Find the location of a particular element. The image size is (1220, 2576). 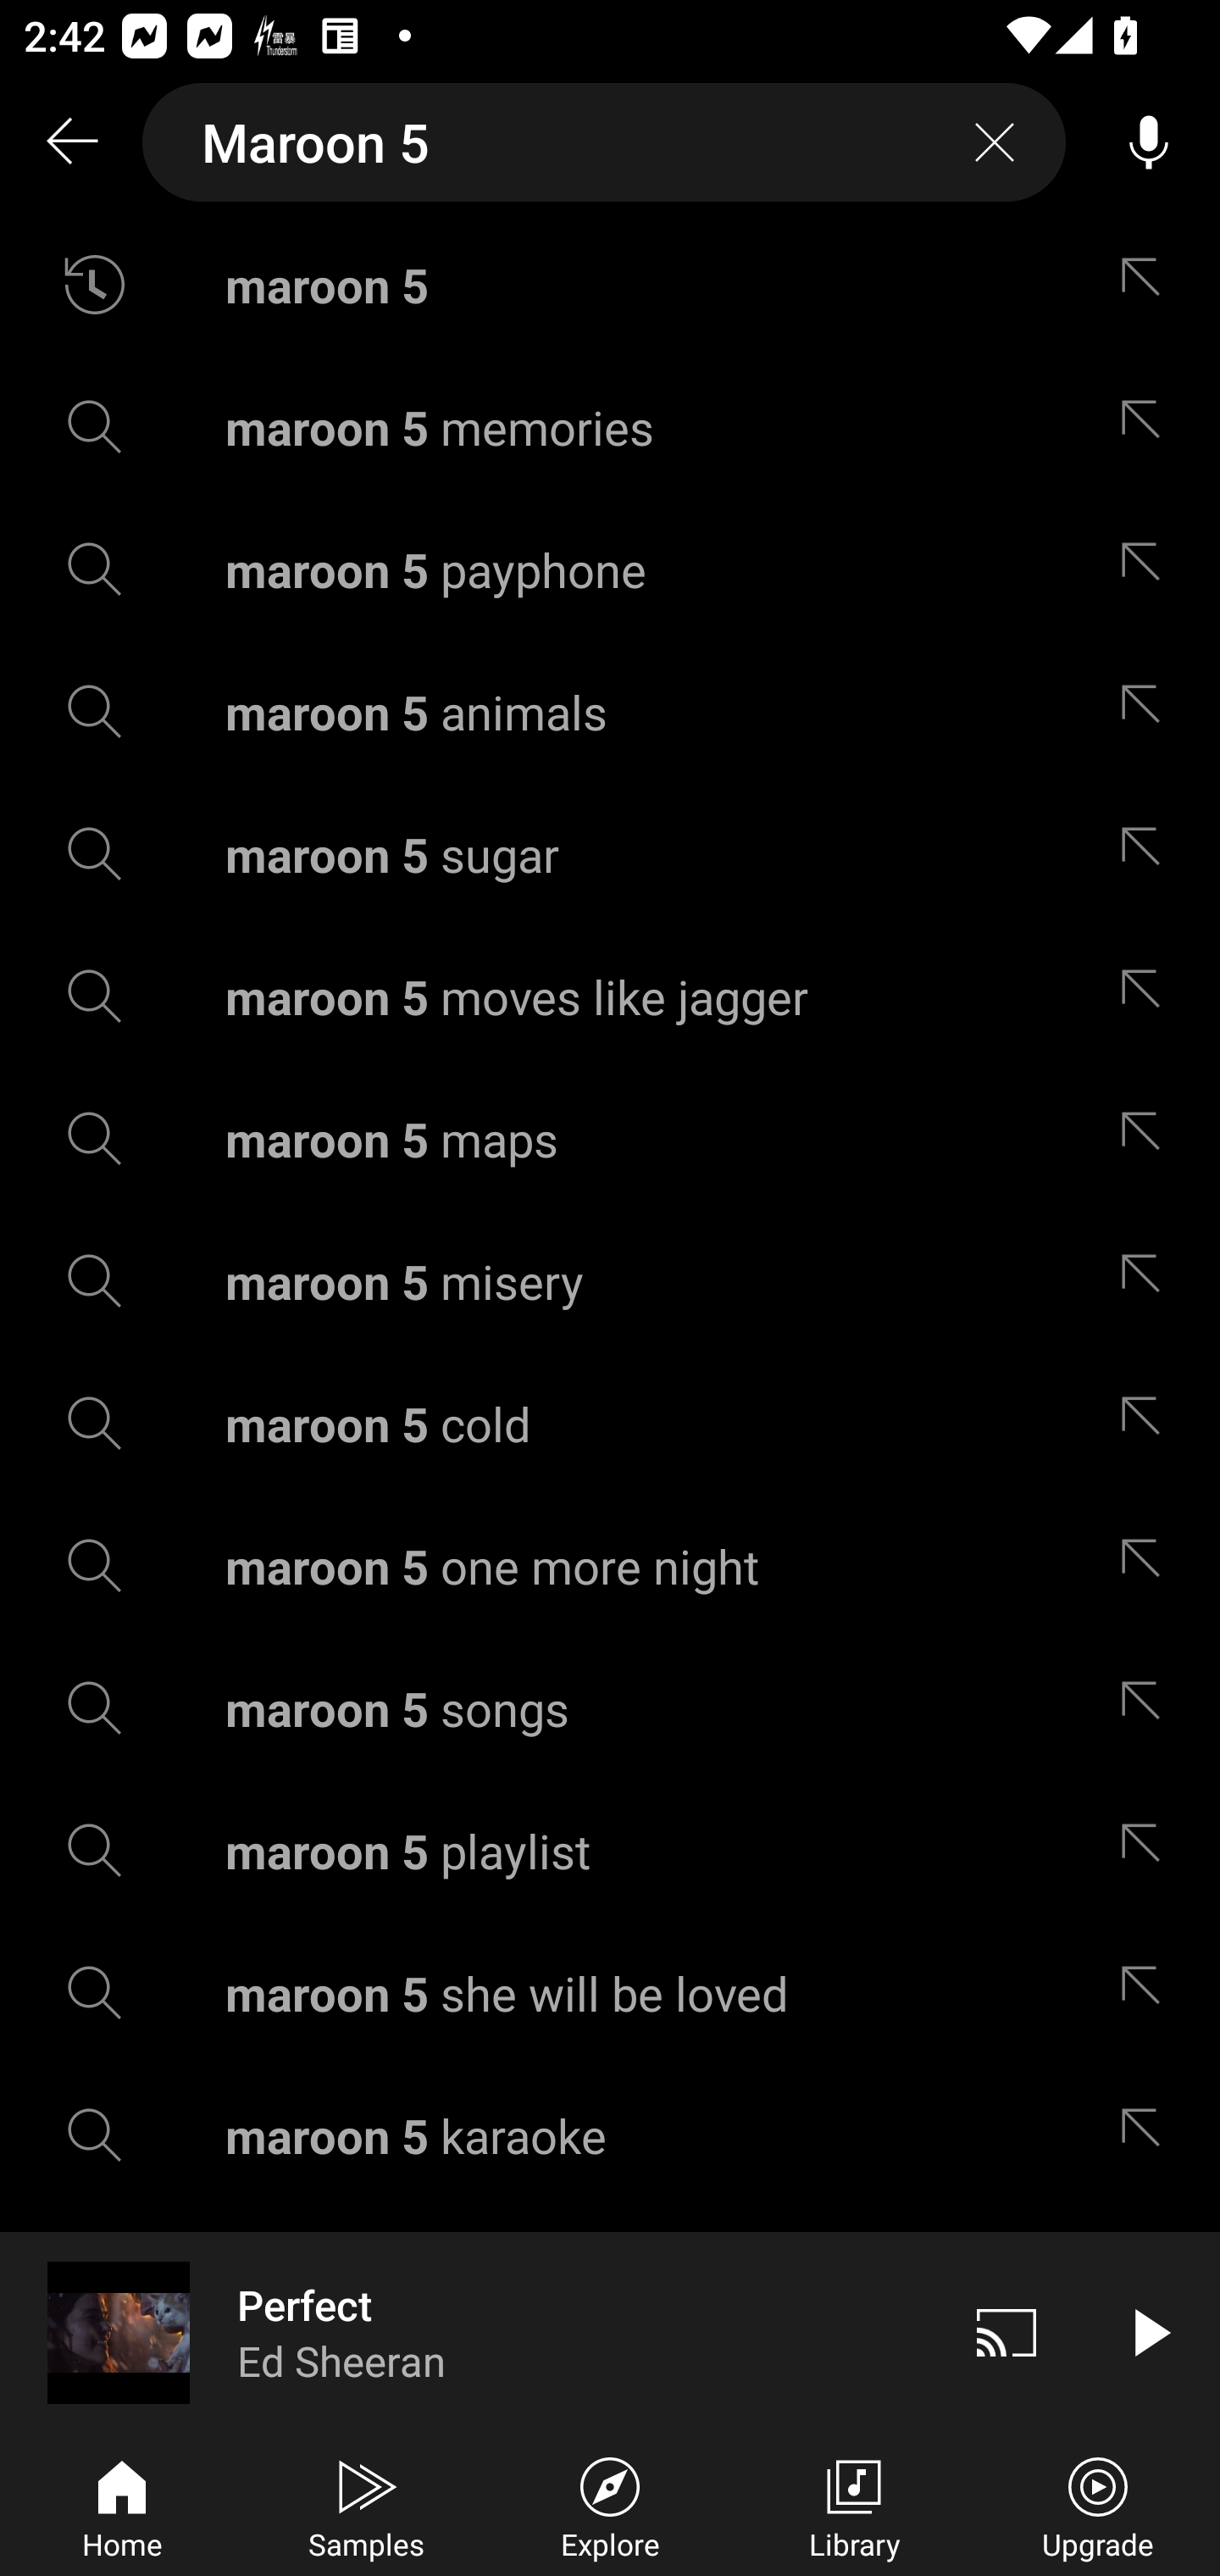

Edit suggestion maroon 5 misery is located at coordinates (1148, 1281).